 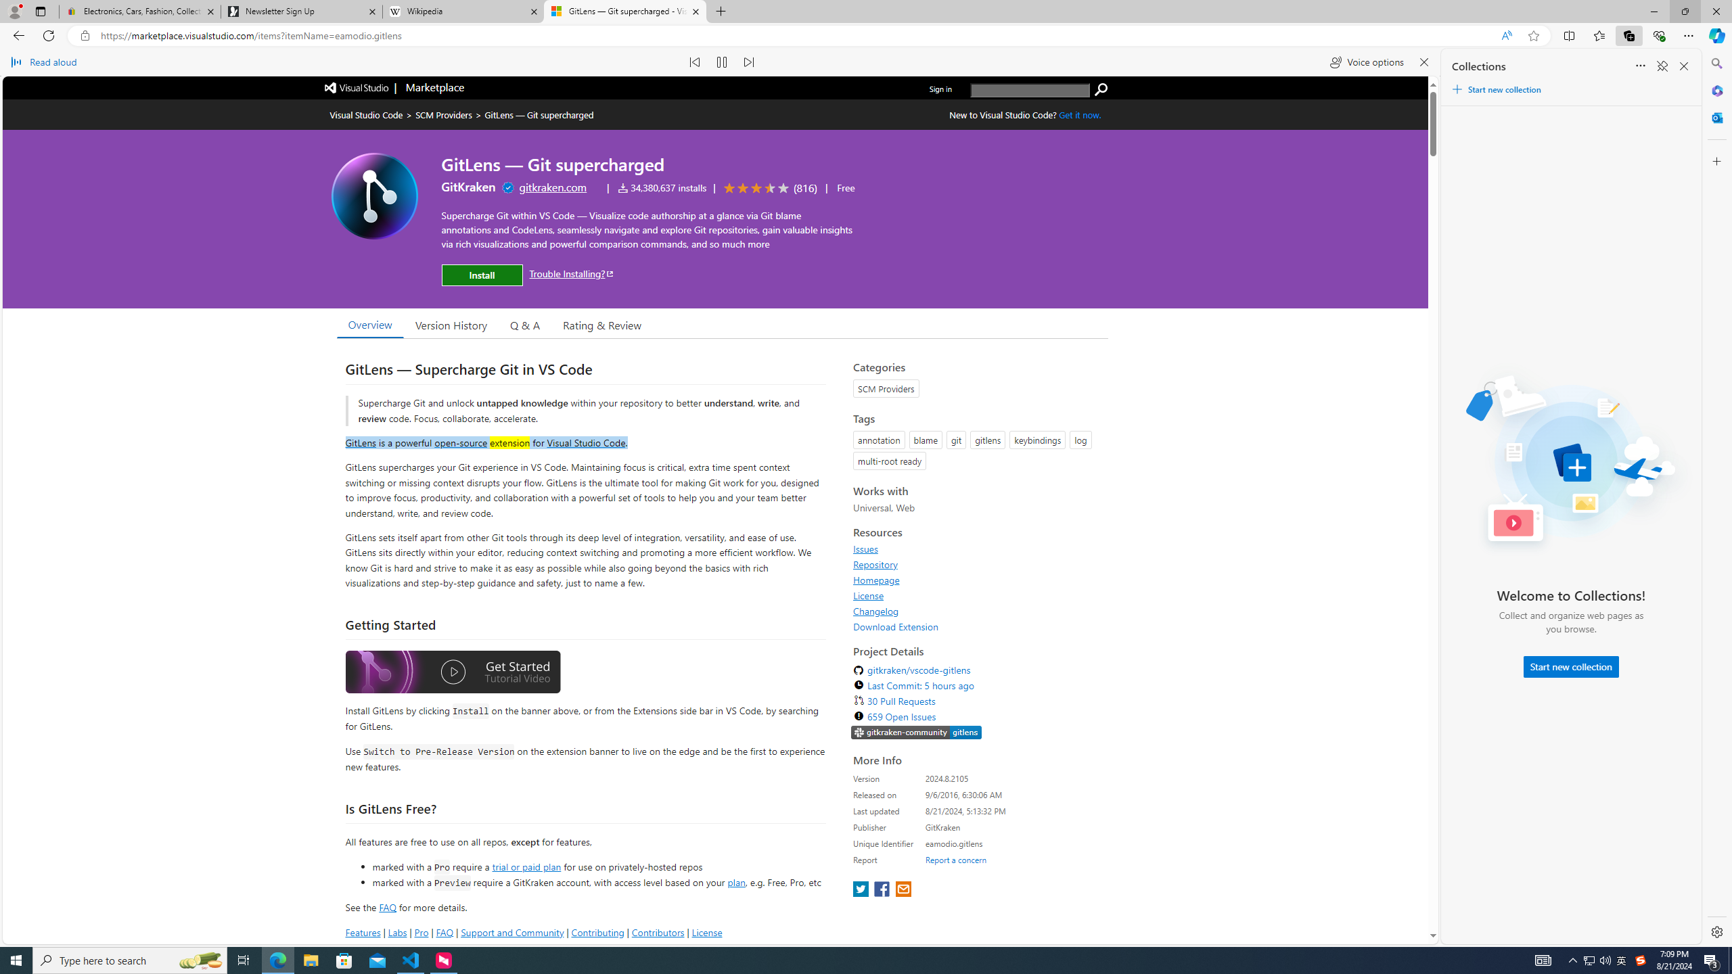 What do you see at coordinates (903, 890) in the screenshot?
I see `share extension on email` at bounding box center [903, 890].